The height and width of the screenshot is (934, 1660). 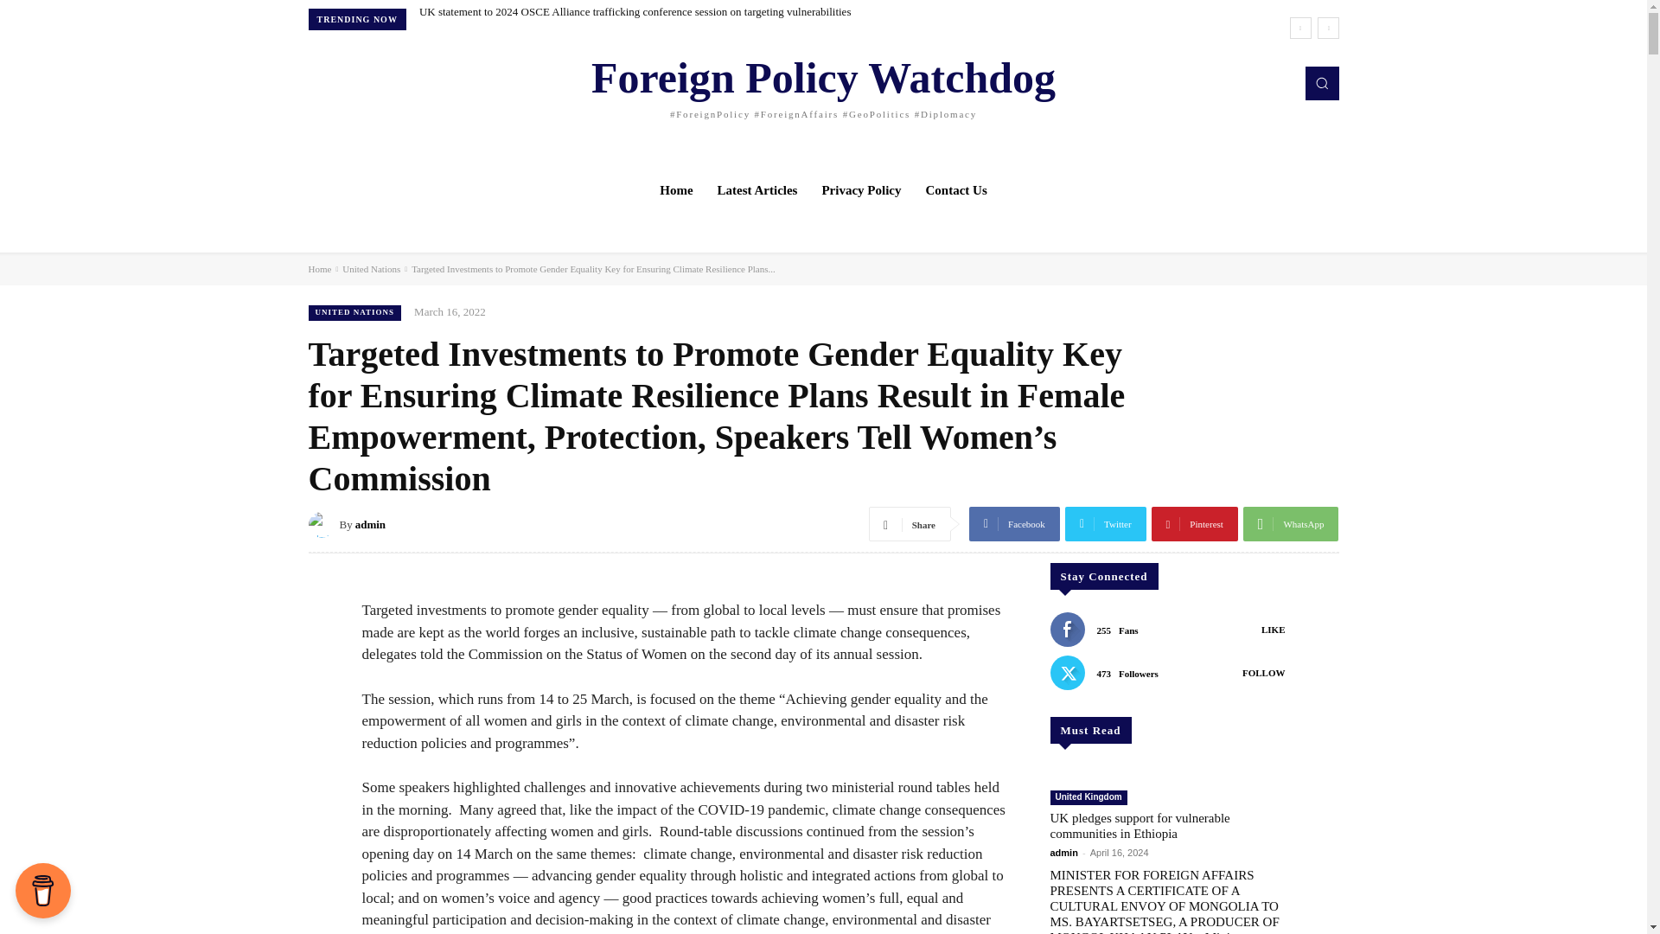 What do you see at coordinates (322, 524) in the screenshot?
I see `admin` at bounding box center [322, 524].